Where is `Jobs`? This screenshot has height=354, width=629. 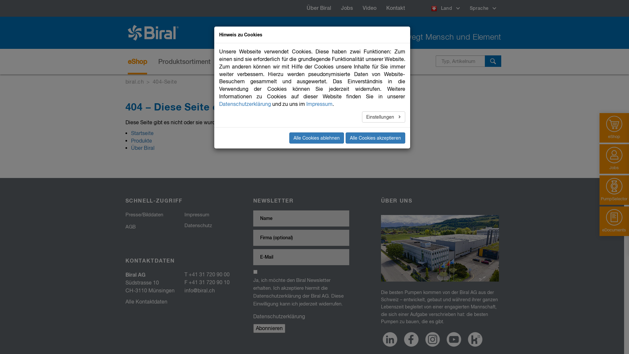
Jobs is located at coordinates (347, 8).